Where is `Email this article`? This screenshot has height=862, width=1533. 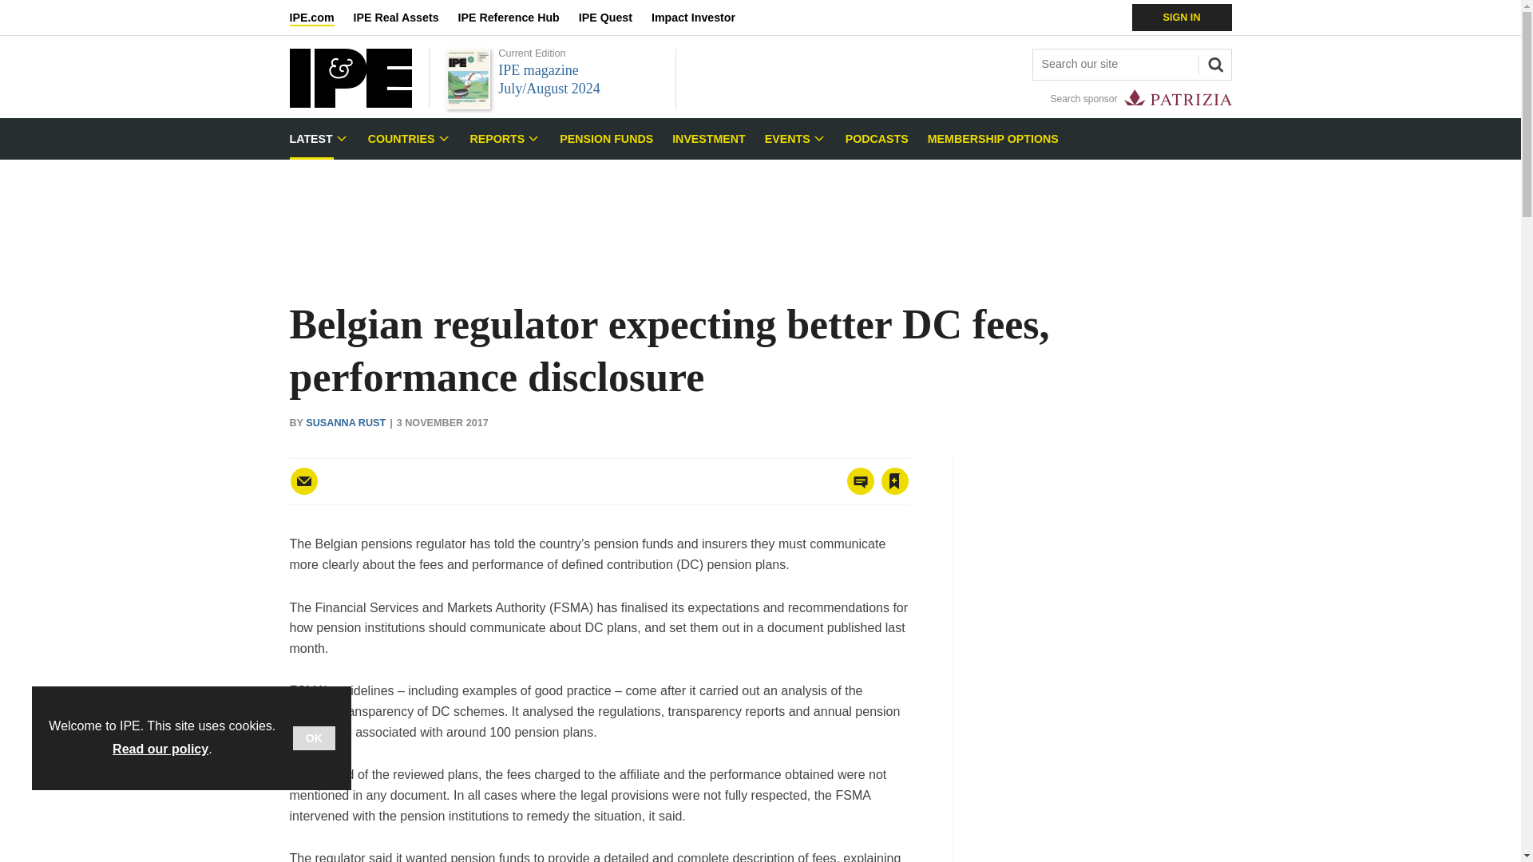
Email this article is located at coordinates (303, 480).